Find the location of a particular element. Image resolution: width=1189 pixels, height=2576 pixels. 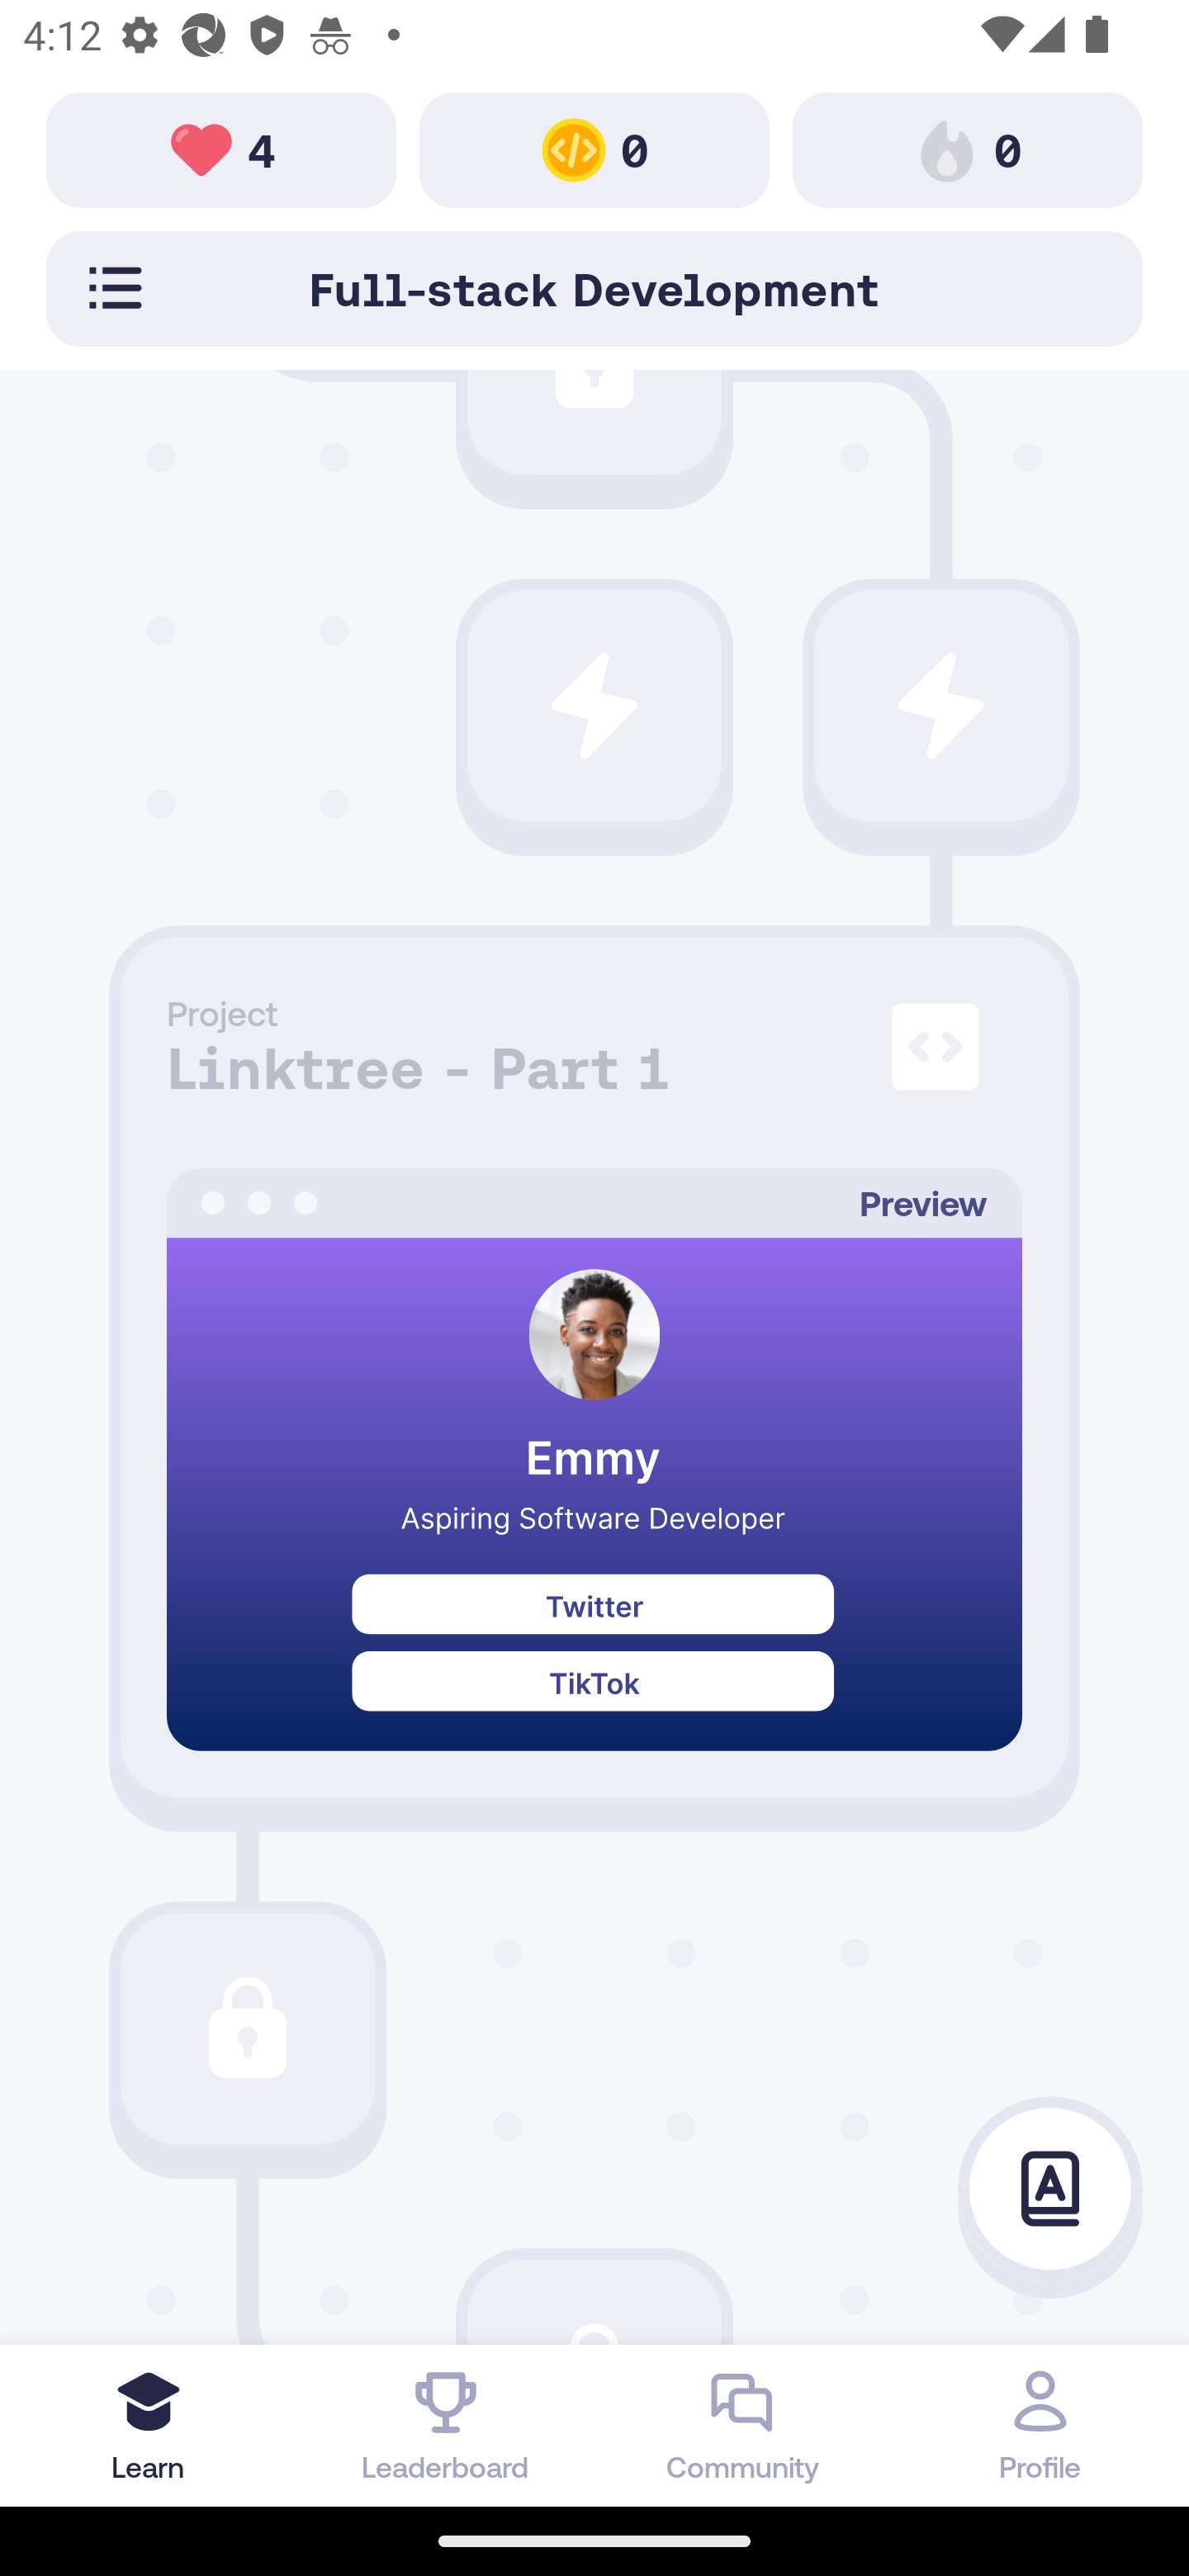

Path Toolbar Selector Full-stack Development is located at coordinates (594, 288).